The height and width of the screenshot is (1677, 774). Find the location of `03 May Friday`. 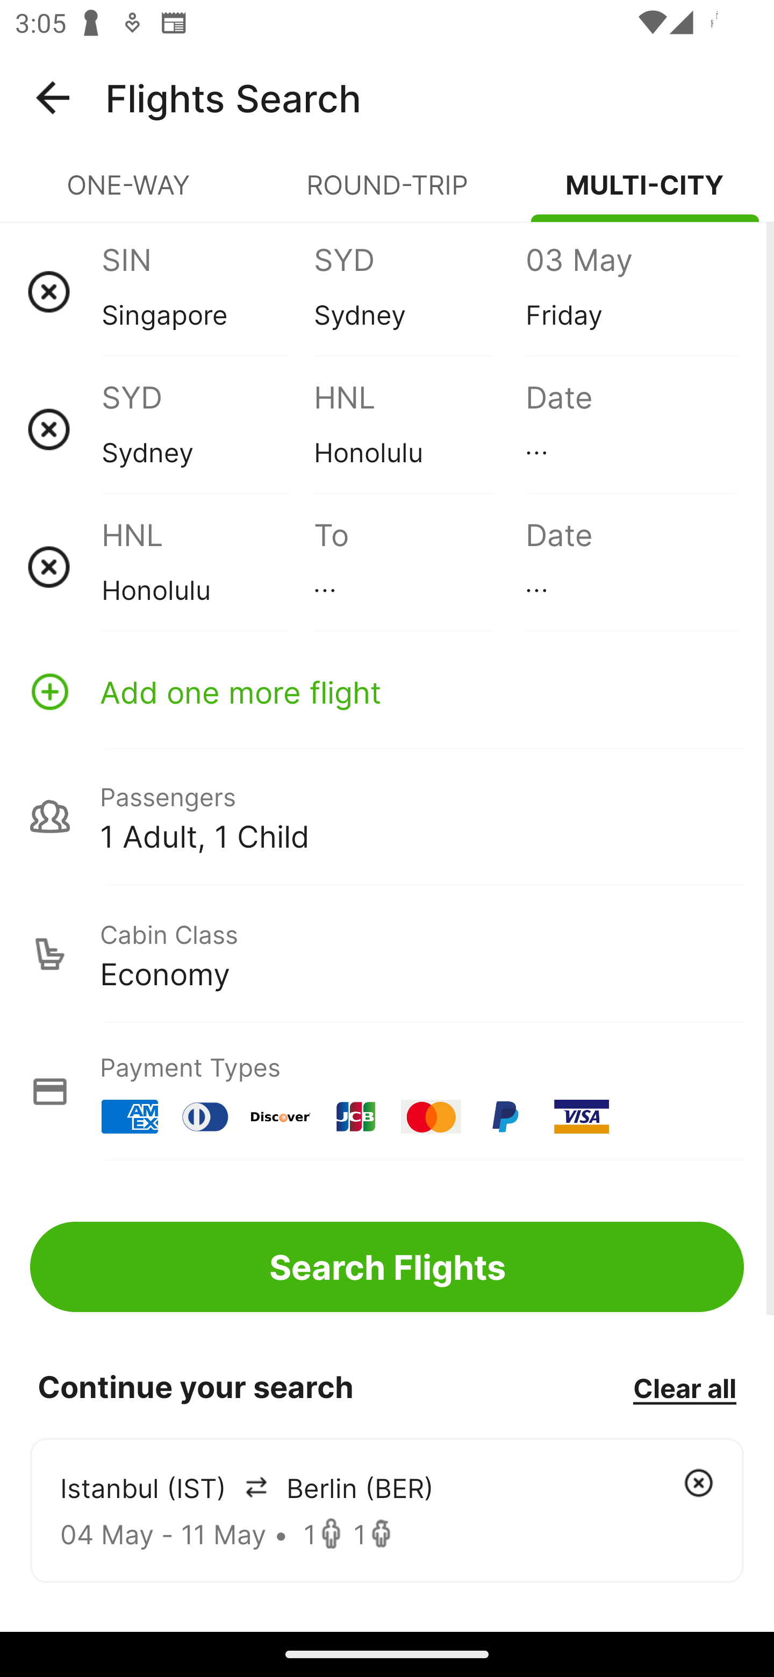

03 May Friday is located at coordinates (631, 291).